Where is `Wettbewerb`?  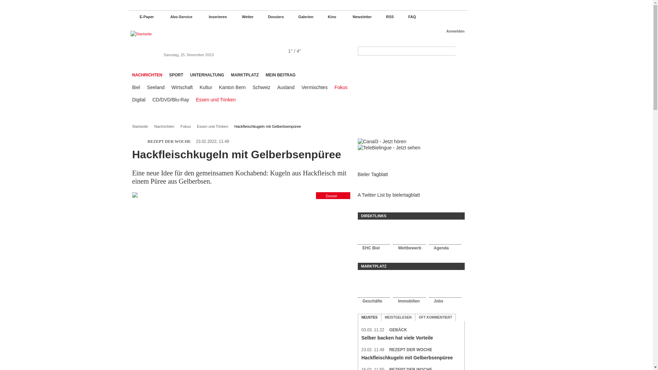
Wettbewerb is located at coordinates (409, 237).